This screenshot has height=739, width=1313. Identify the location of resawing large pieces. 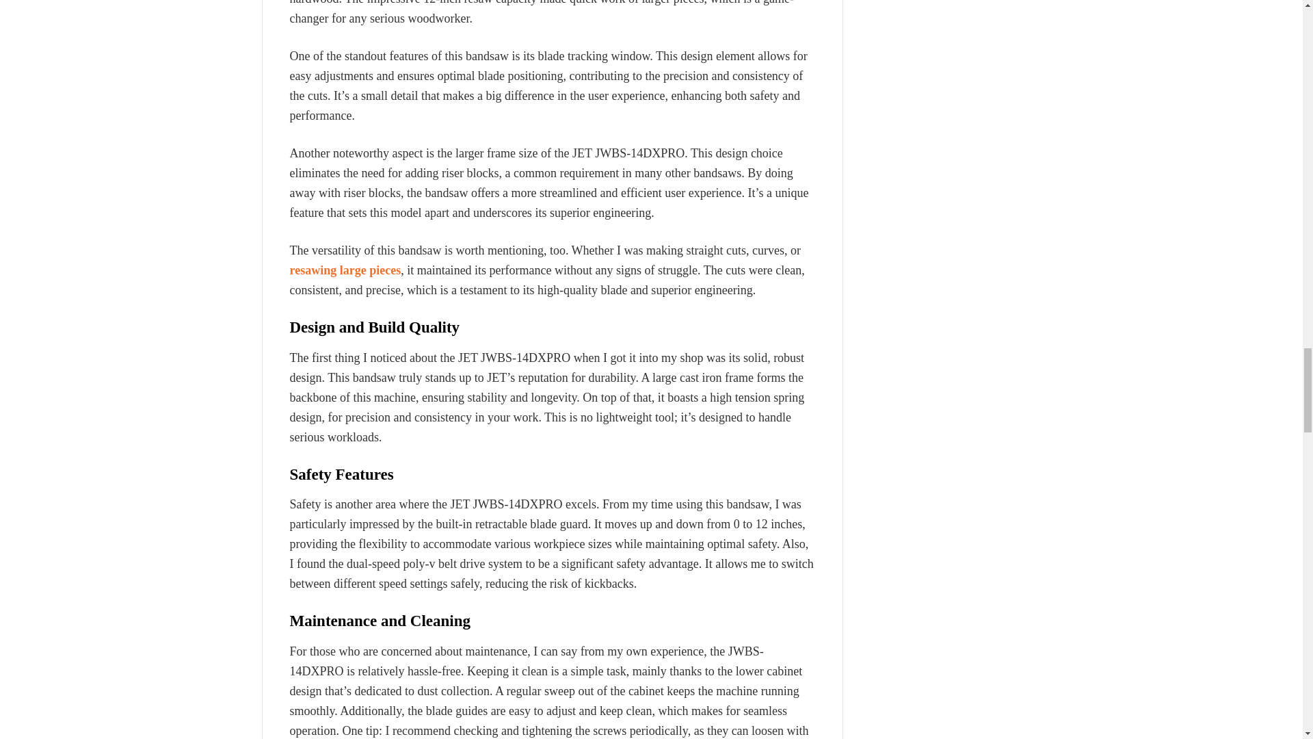
(346, 270).